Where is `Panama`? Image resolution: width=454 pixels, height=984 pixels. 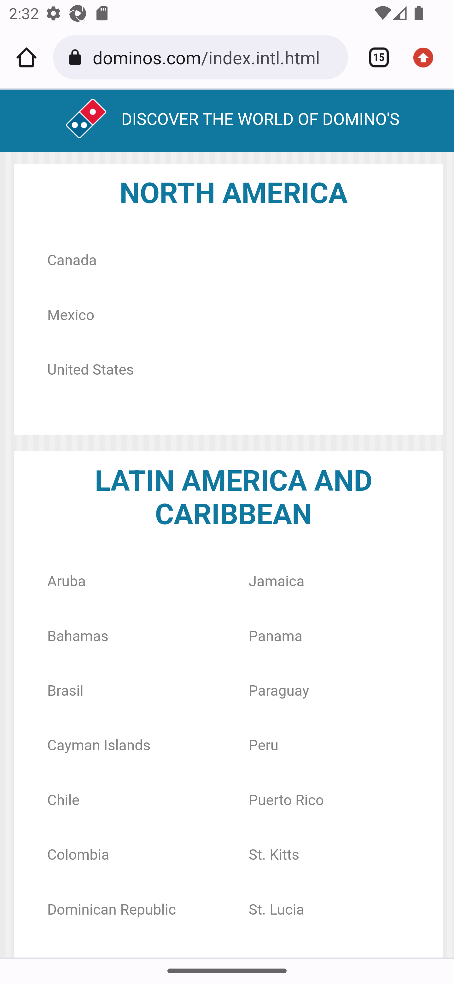 Panama is located at coordinates (276, 636).